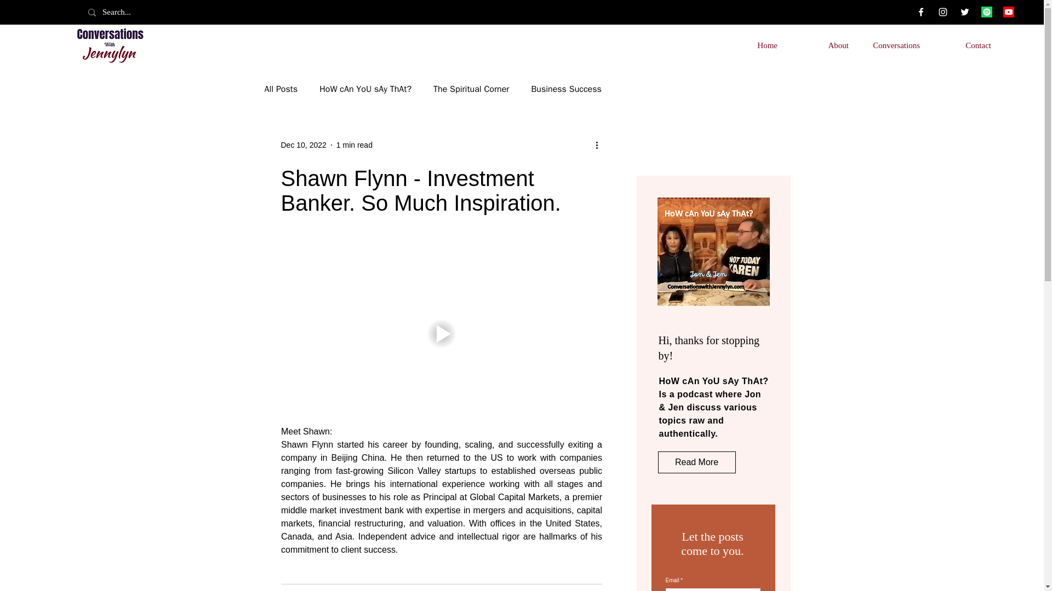 Image resolution: width=1052 pixels, height=591 pixels. I want to click on Dec 10, 2022, so click(304, 144).